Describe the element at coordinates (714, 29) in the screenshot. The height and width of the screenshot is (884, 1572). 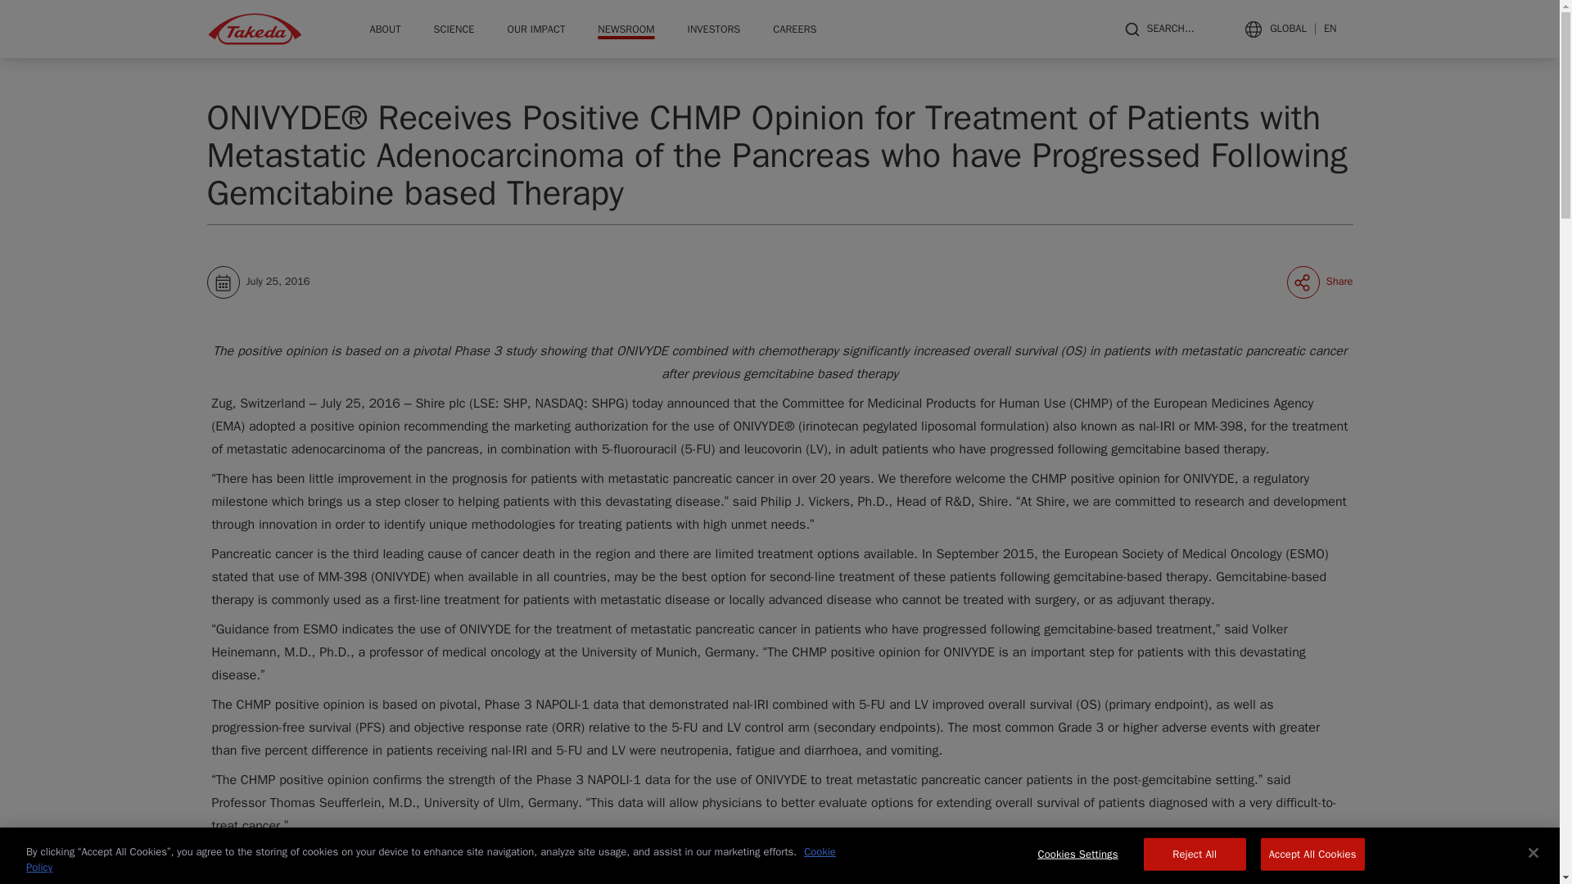
I see `INVESTORS` at that location.